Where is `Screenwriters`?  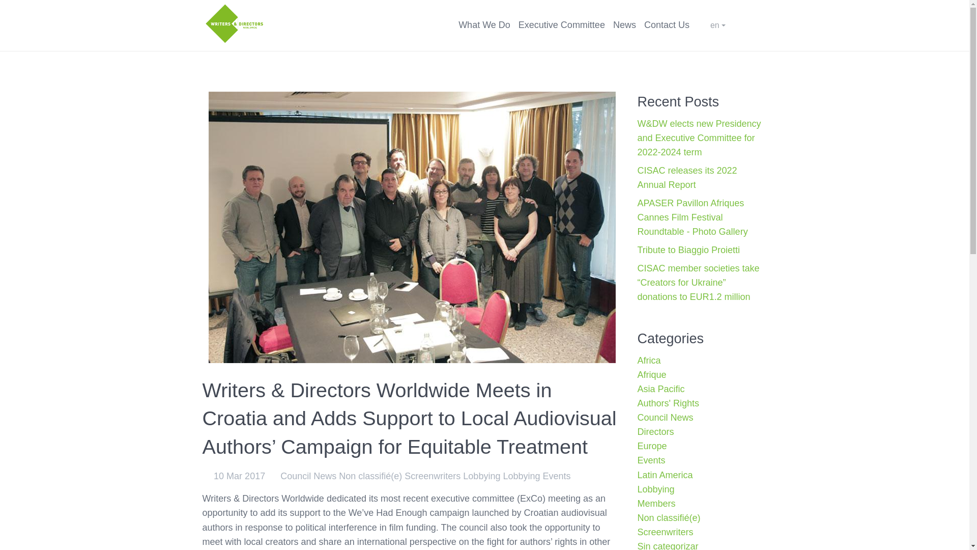
Screenwriters is located at coordinates (432, 476).